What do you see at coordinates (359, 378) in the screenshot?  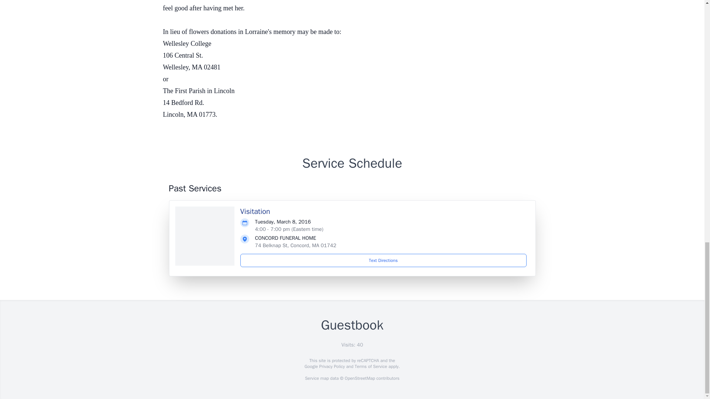 I see `OpenStreetMap` at bounding box center [359, 378].